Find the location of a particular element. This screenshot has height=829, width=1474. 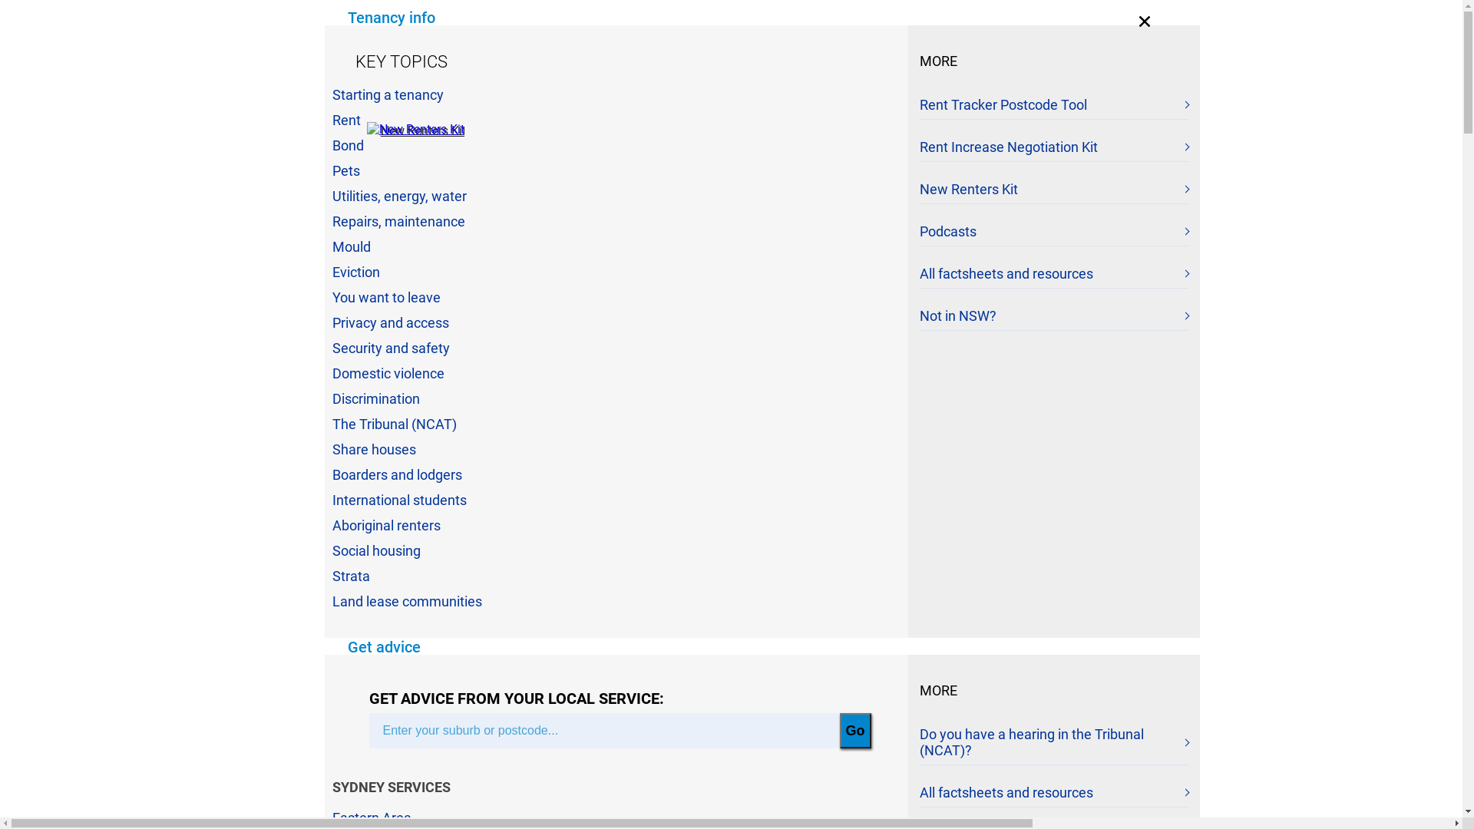

All factsheets and resources is located at coordinates (1054, 277).